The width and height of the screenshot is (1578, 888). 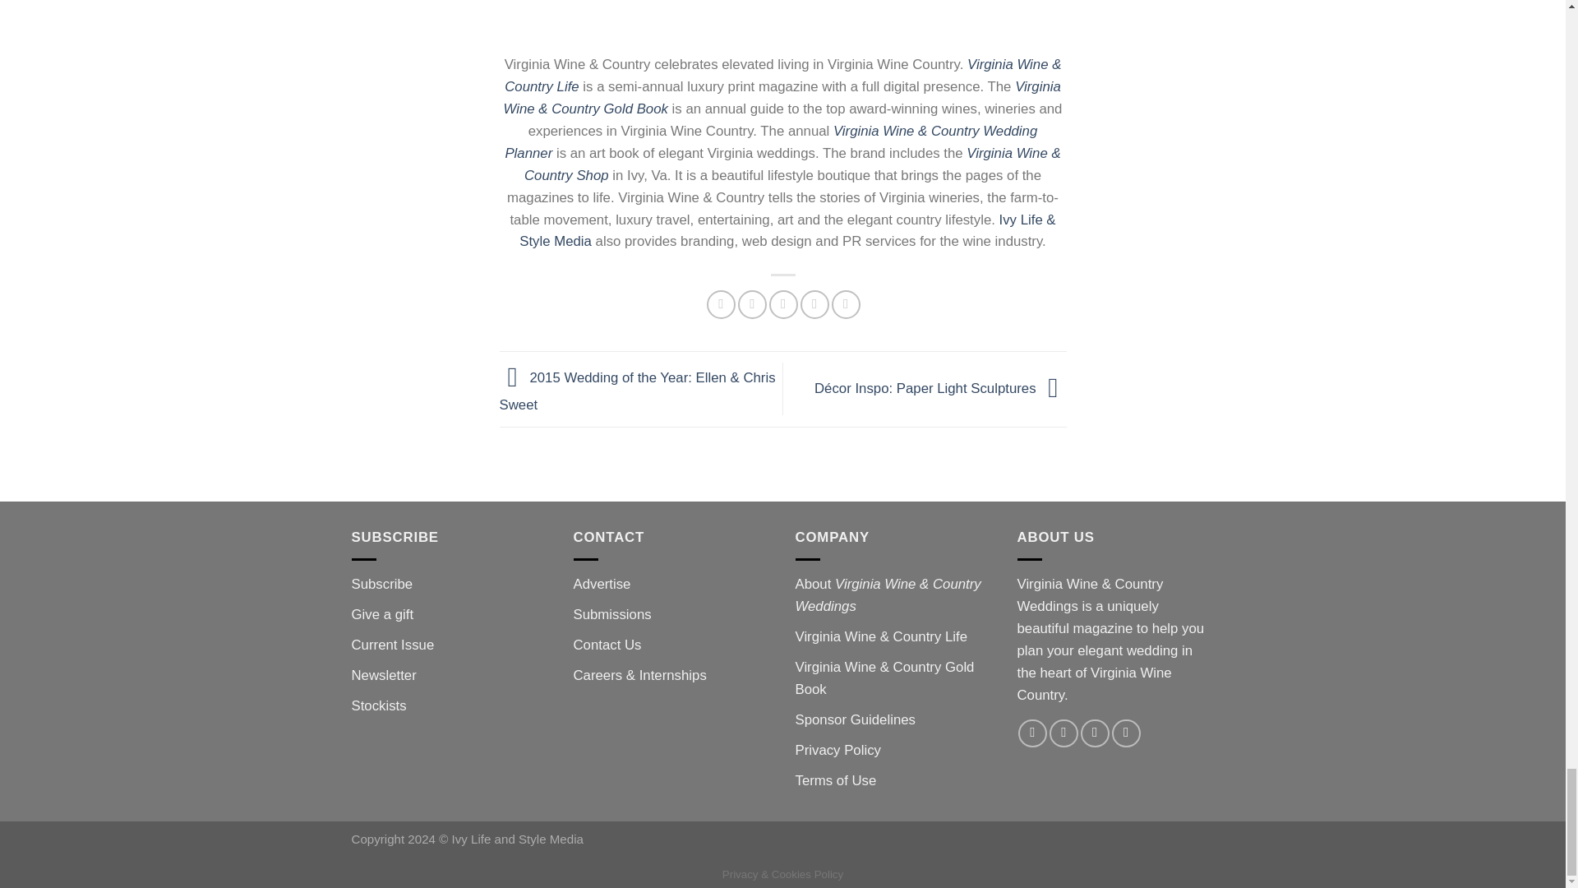 What do you see at coordinates (1095, 733) in the screenshot?
I see `Send us an email` at bounding box center [1095, 733].